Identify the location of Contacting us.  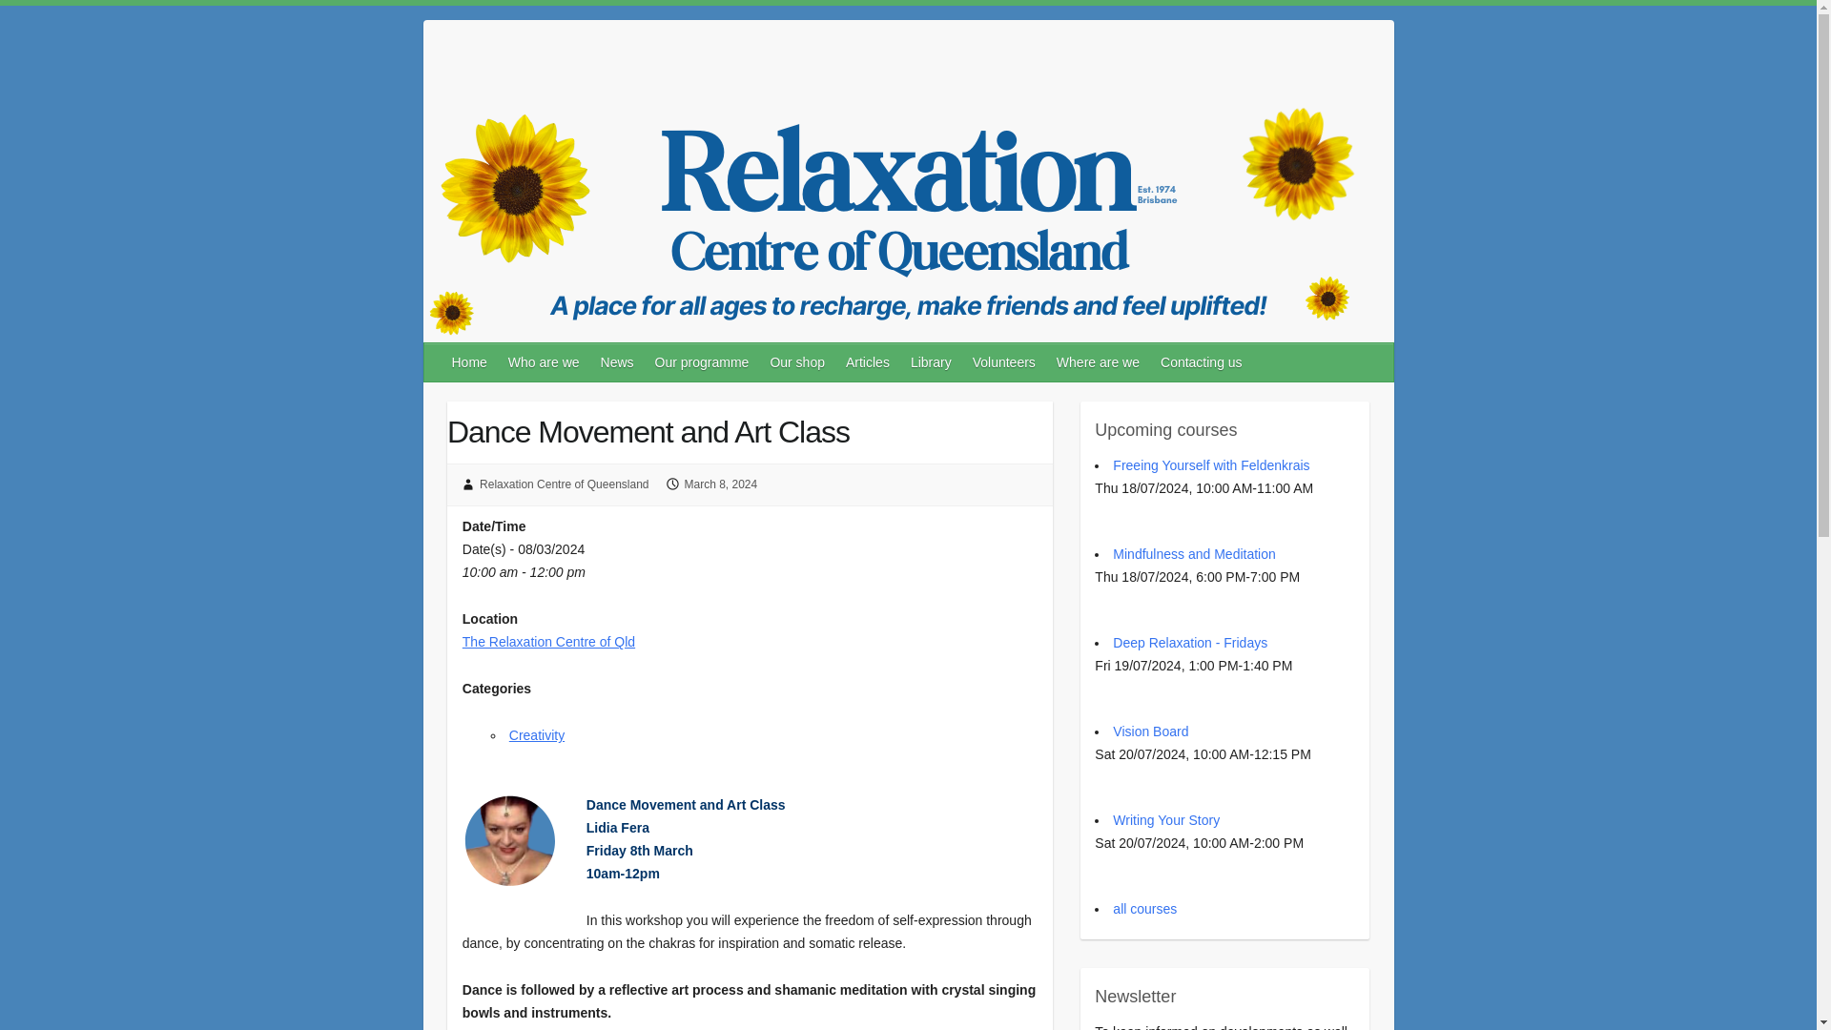
(1203, 361).